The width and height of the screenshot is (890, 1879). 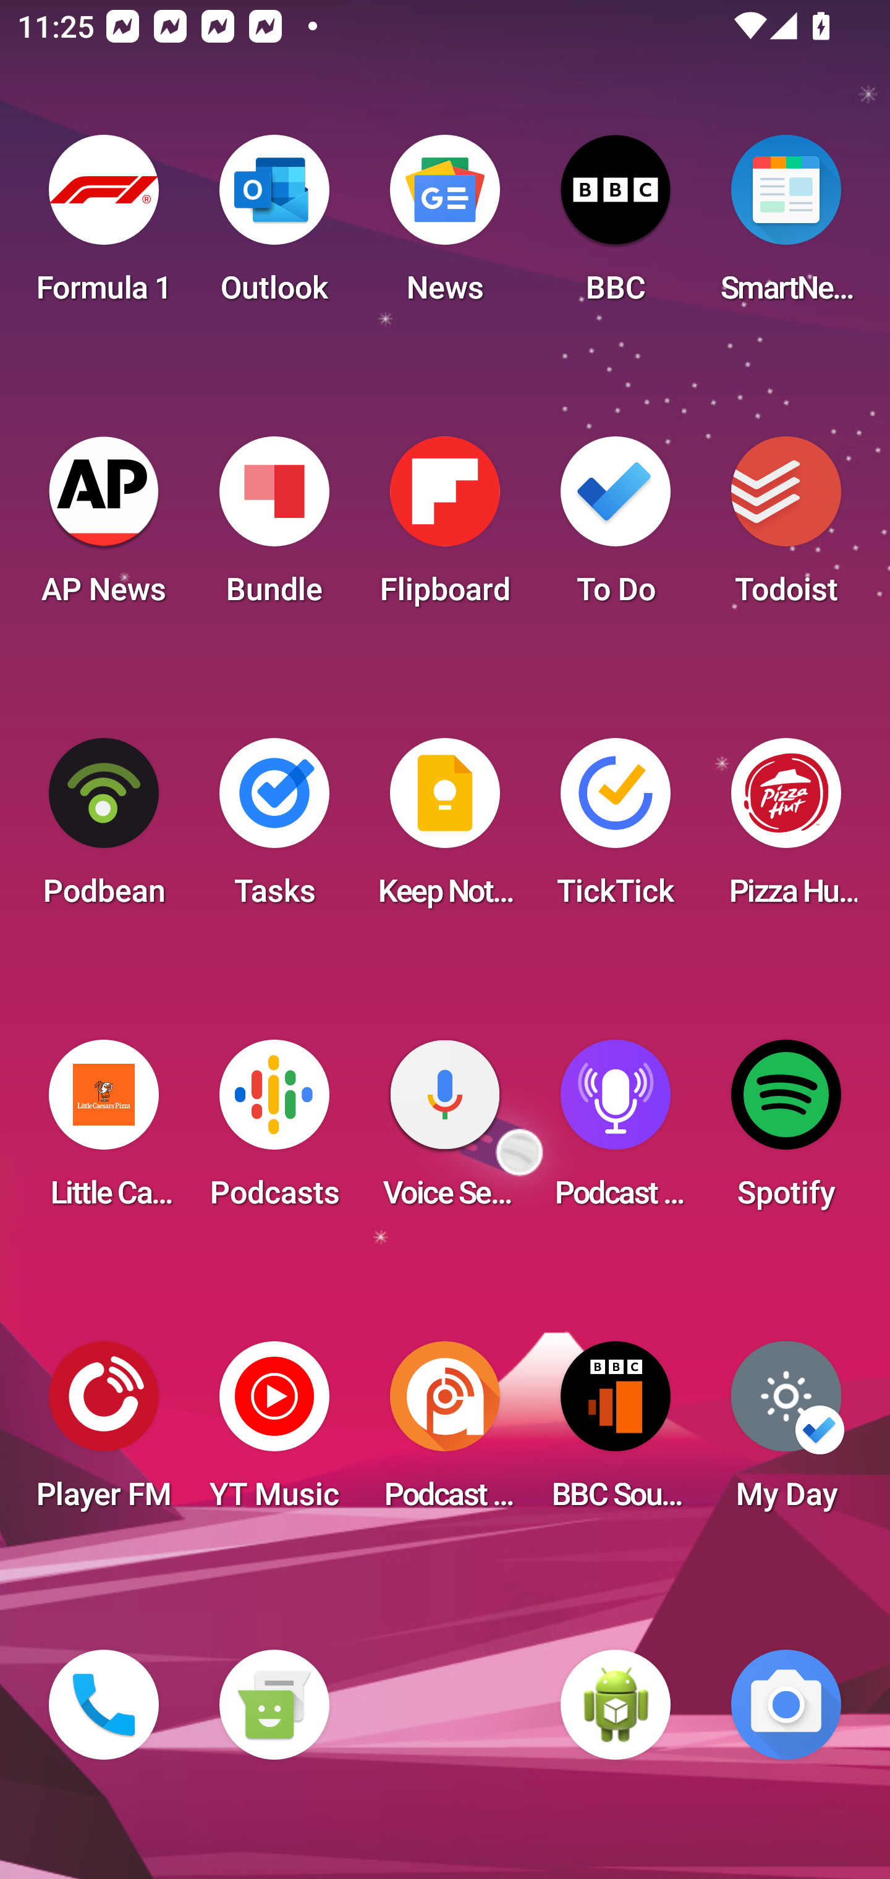 I want to click on BBC, so click(x=616, y=226).